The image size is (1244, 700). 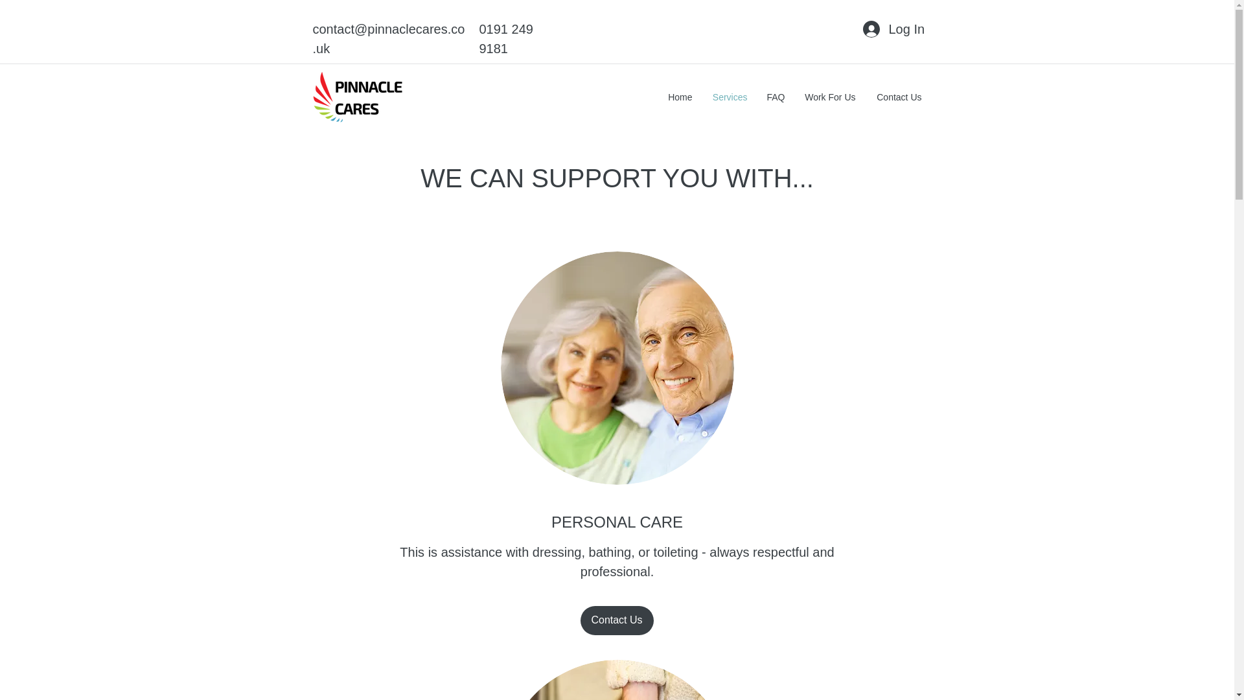 What do you see at coordinates (893, 29) in the screenshot?
I see `Log In` at bounding box center [893, 29].